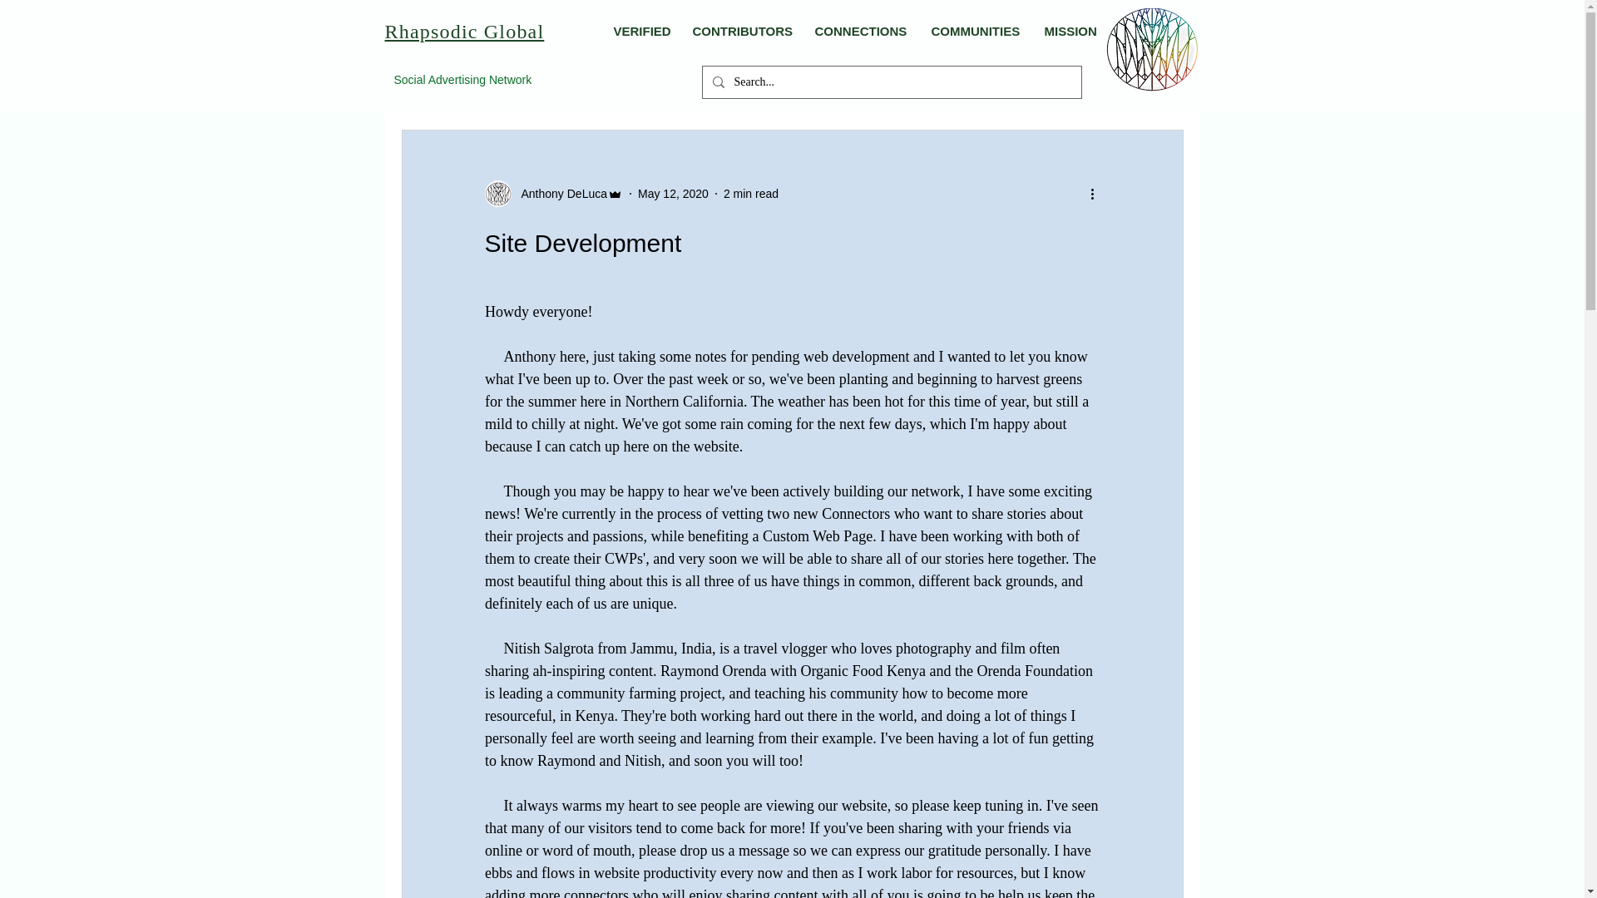 The height and width of the screenshot is (898, 1597). Describe the element at coordinates (1070, 31) in the screenshot. I see `MISSION` at that location.